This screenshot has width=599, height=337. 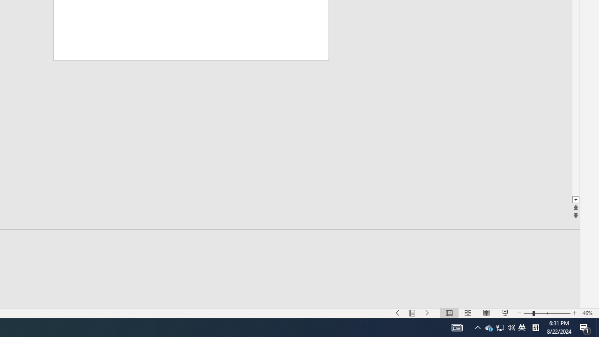 What do you see at coordinates (413, 313) in the screenshot?
I see `Action Center, 1 new notification` at bounding box center [413, 313].